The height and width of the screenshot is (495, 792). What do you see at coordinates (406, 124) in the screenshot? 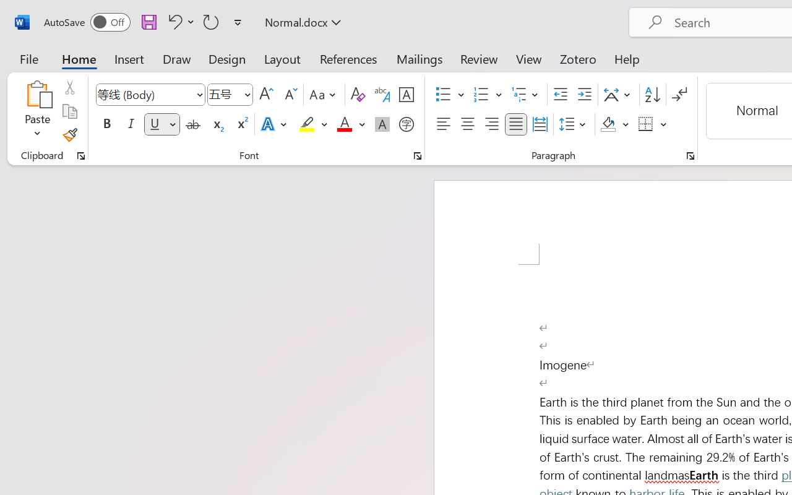
I see `Enclose Characters...` at bounding box center [406, 124].